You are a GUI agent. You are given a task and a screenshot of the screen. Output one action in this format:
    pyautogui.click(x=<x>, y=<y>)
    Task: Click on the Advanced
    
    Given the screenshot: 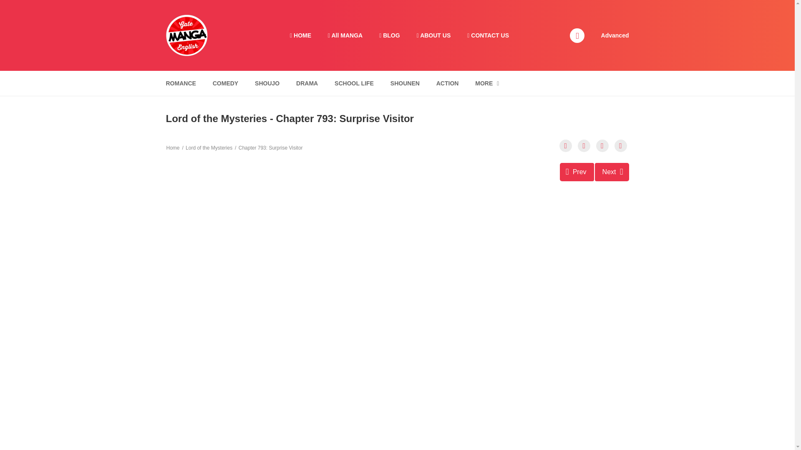 What is the action you would take?
    pyautogui.click(x=615, y=35)
    